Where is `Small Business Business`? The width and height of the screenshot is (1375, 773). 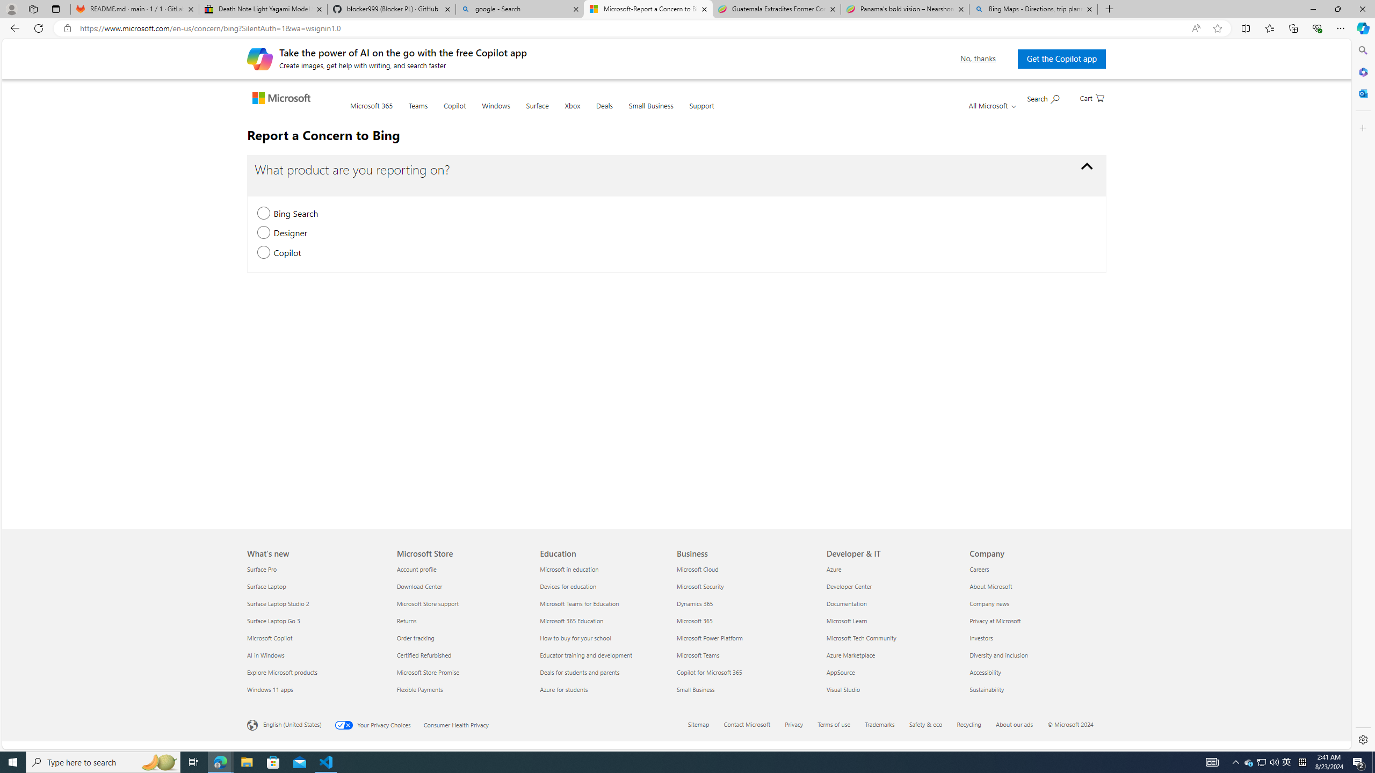
Small Business Business is located at coordinates (696, 689).